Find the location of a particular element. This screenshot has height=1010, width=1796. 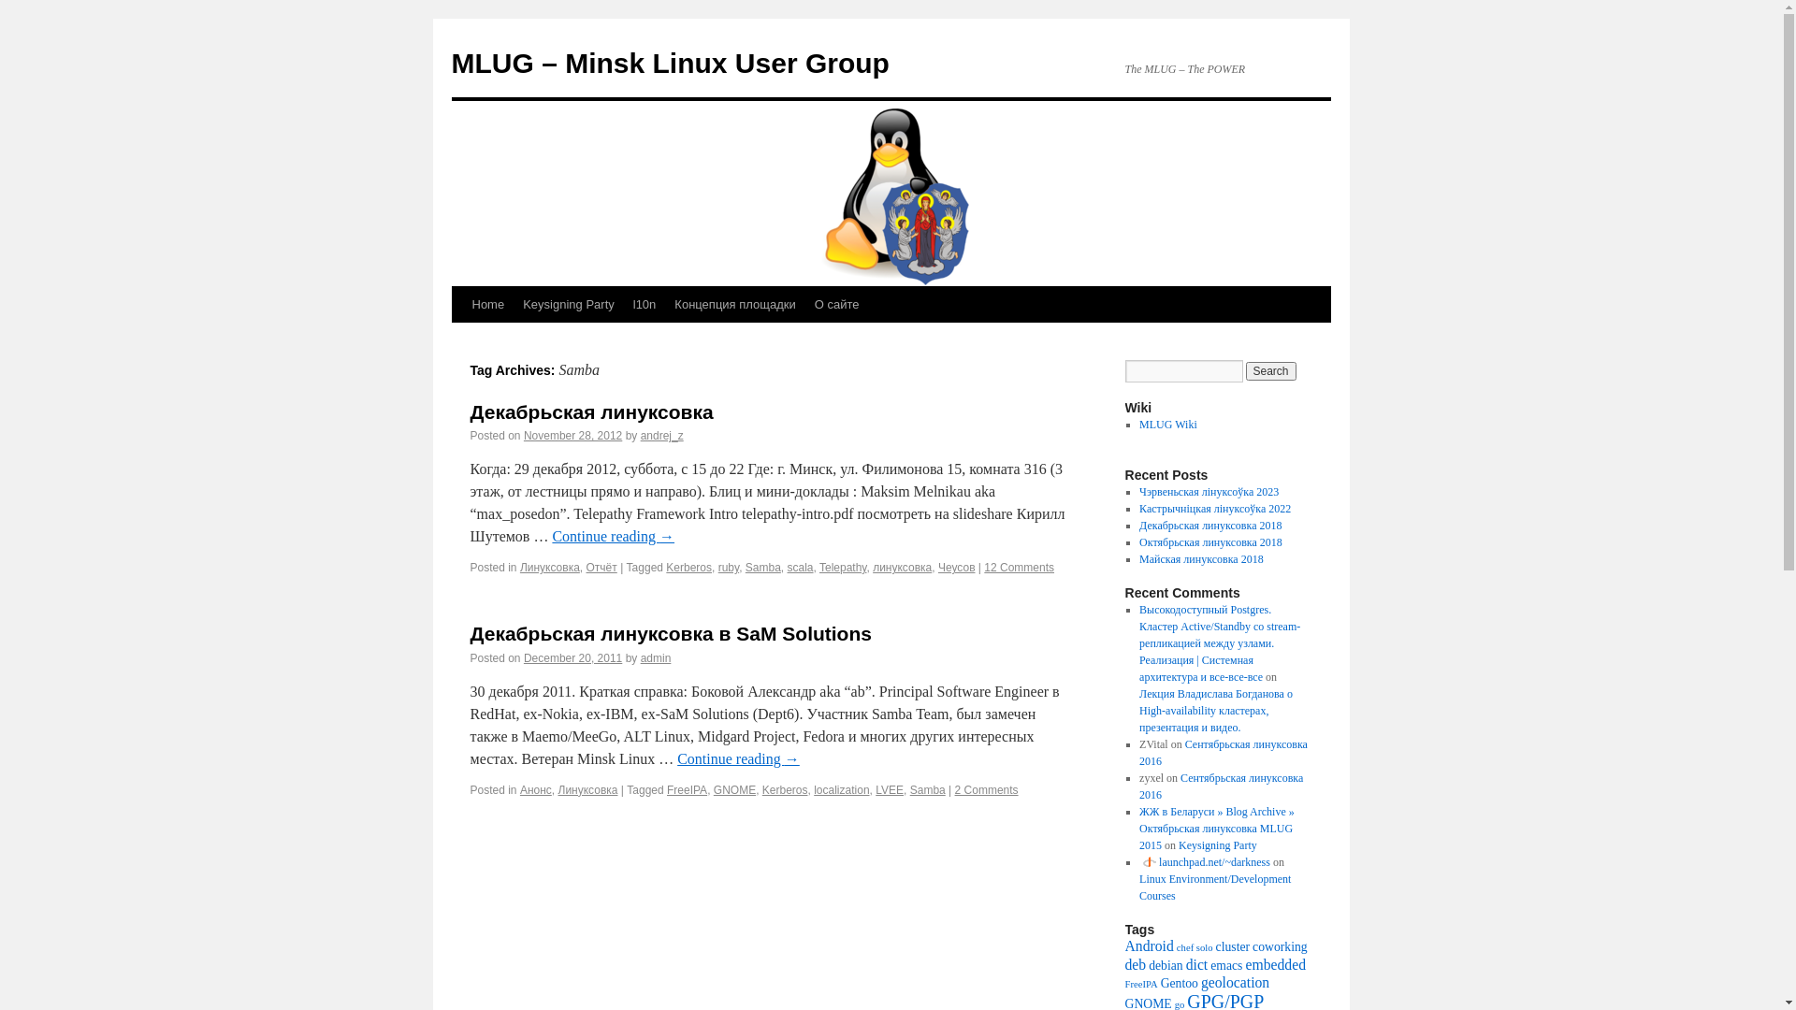

l10n is located at coordinates (645, 305).